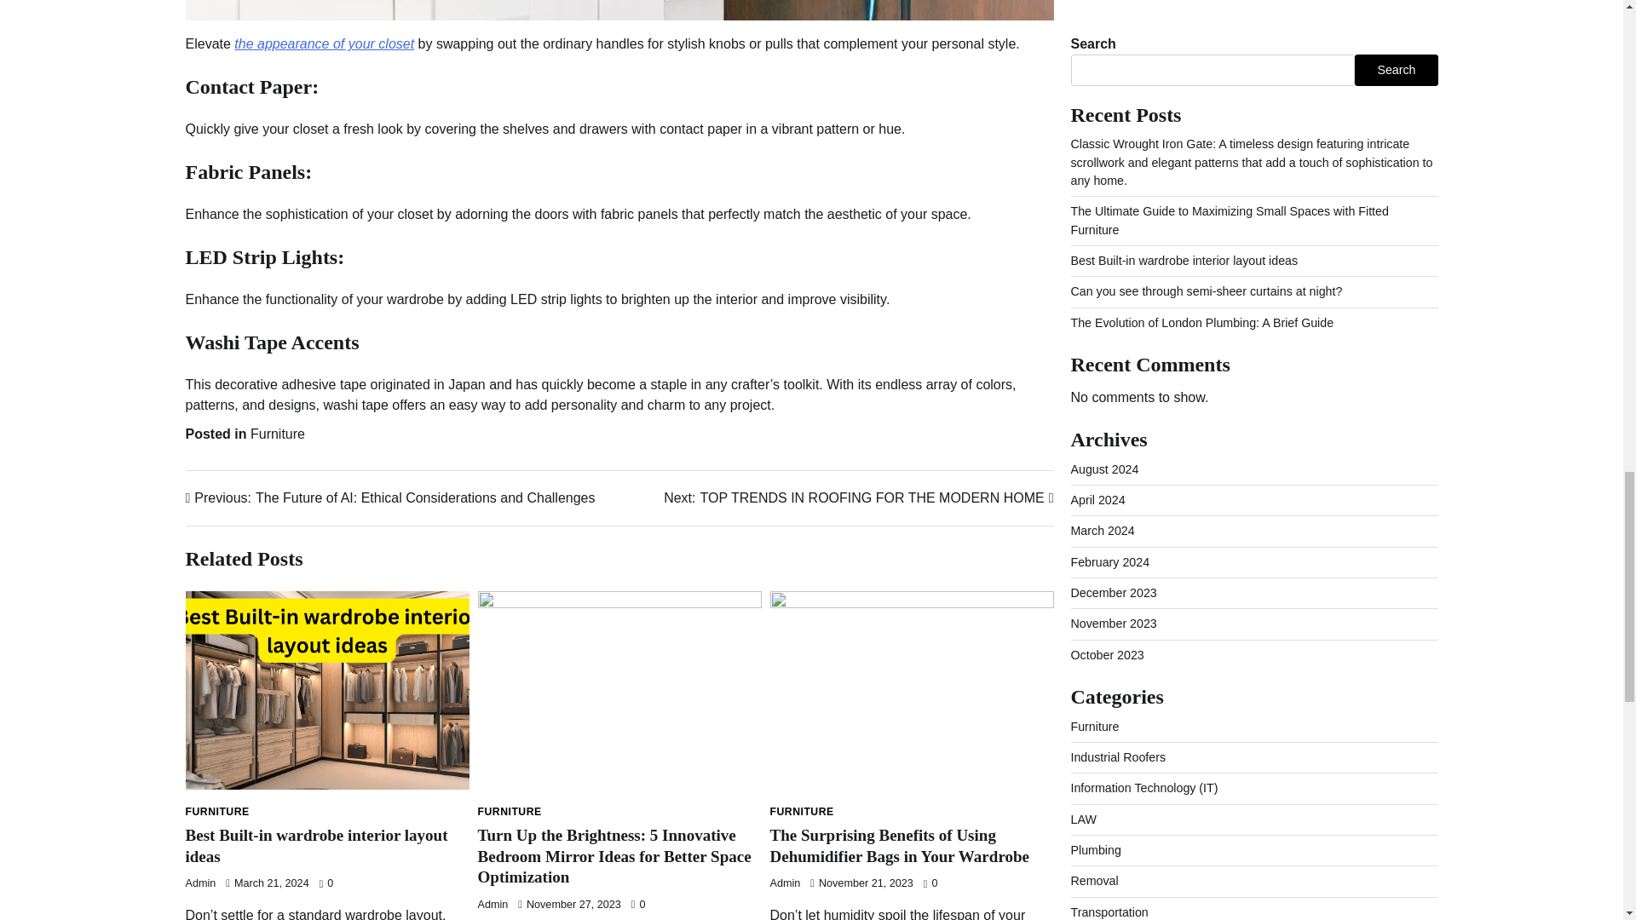 The width and height of the screenshot is (1636, 920). I want to click on Best Built-in wardrobe interior layout ideas, so click(317, 845).